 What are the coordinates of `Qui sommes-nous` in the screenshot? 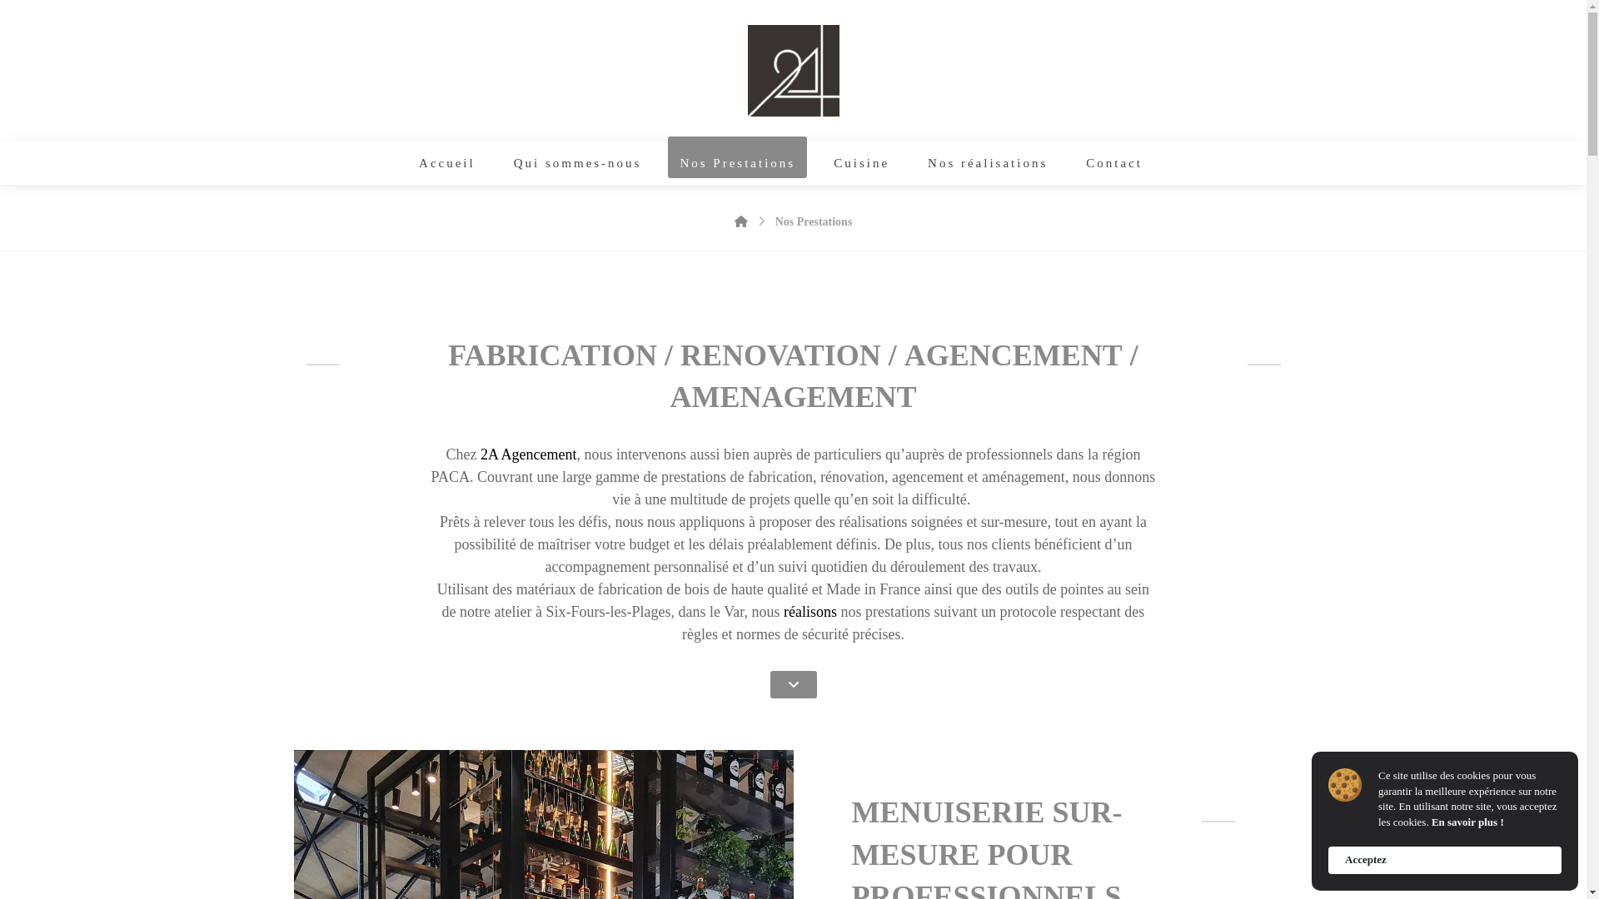 It's located at (578, 163).